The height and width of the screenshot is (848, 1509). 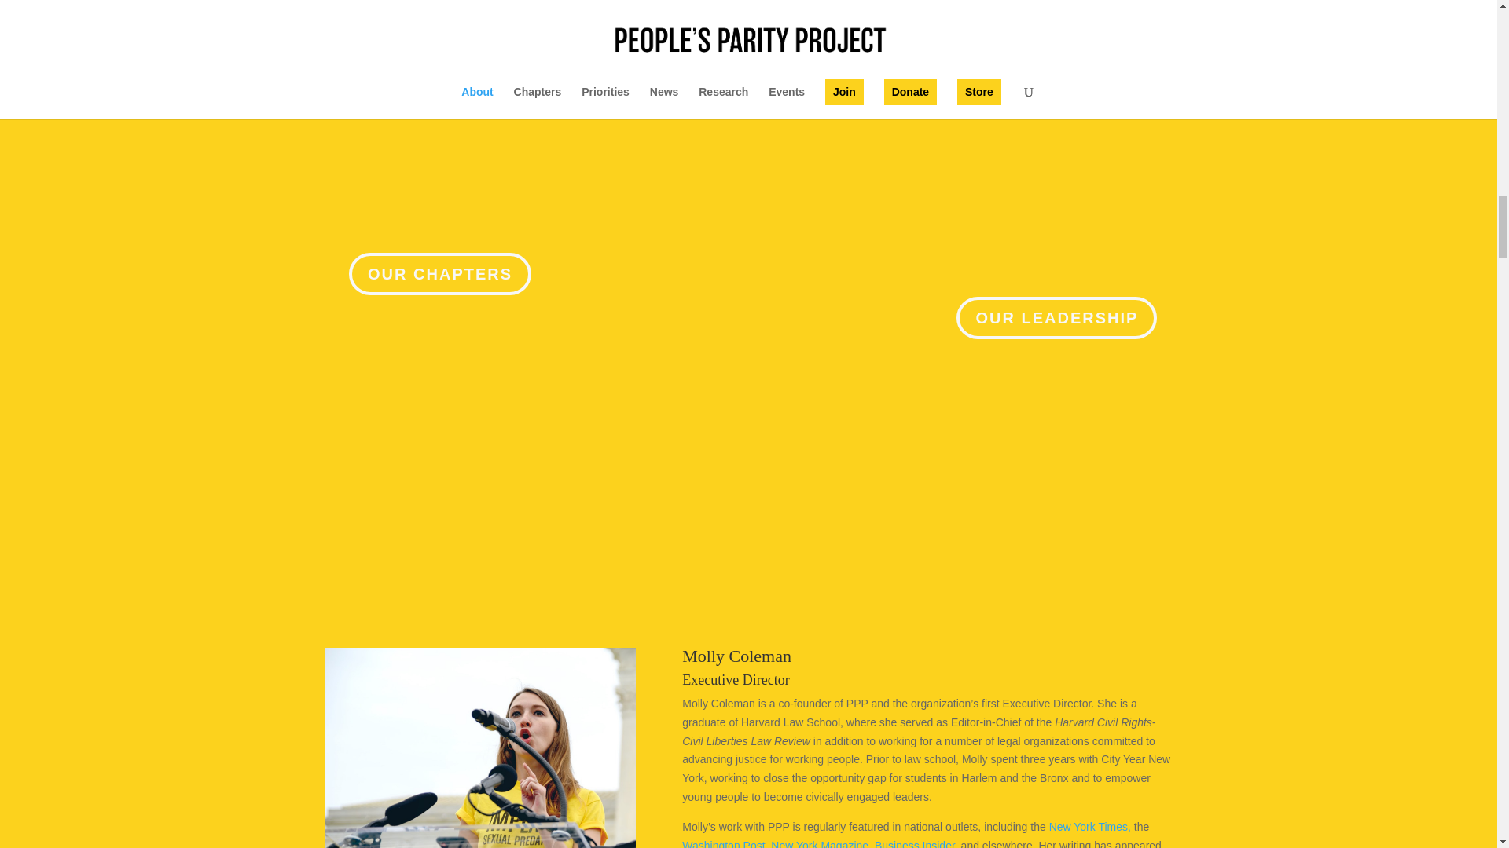 What do you see at coordinates (915, 843) in the screenshot?
I see `Business Insider` at bounding box center [915, 843].